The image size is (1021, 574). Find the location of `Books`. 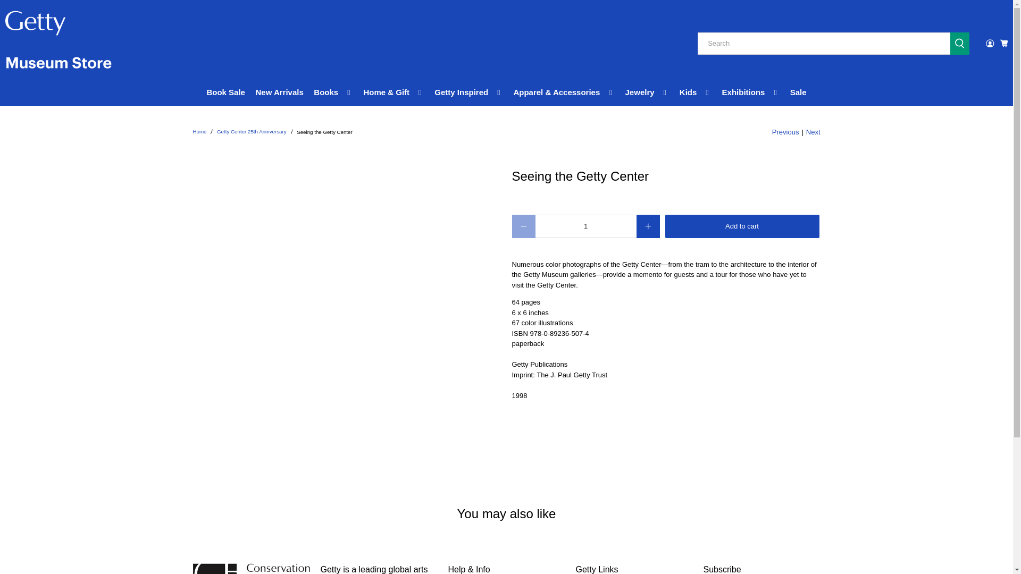

Books is located at coordinates (333, 92).